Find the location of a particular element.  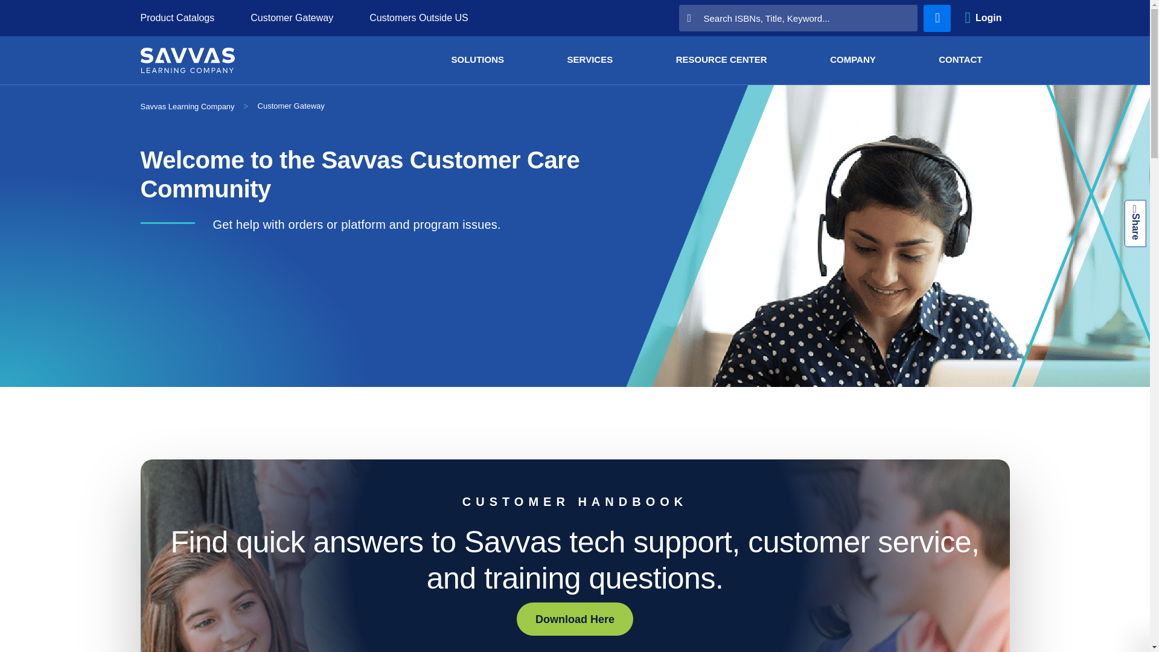

Customer Gateway is located at coordinates (292, 17).